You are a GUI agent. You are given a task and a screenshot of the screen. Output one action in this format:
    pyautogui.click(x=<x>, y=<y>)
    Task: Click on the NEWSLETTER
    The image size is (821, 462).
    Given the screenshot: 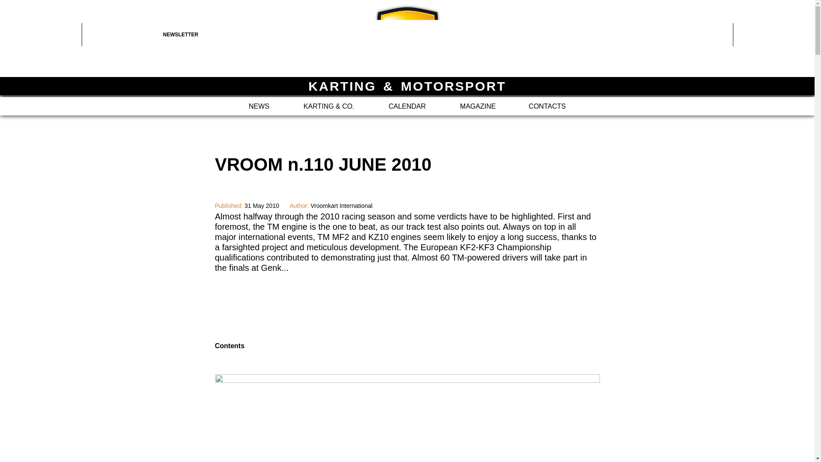 What is the action you would take?
    pyautogui.click(x=204, y=35)
    